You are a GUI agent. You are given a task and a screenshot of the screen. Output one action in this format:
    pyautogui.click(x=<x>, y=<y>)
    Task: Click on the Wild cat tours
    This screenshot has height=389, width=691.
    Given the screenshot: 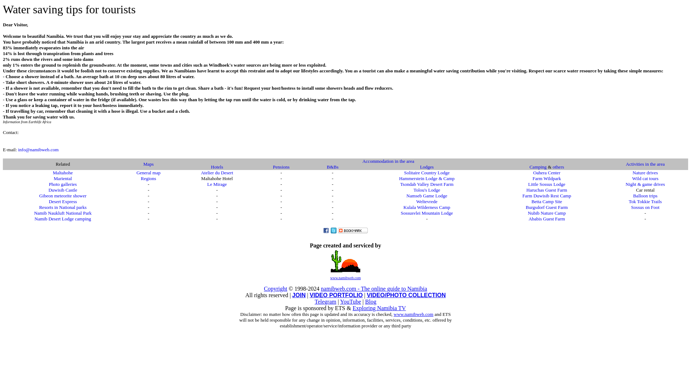 What is the action you would take?
    pyautogui.click(x=645, y=179)
    